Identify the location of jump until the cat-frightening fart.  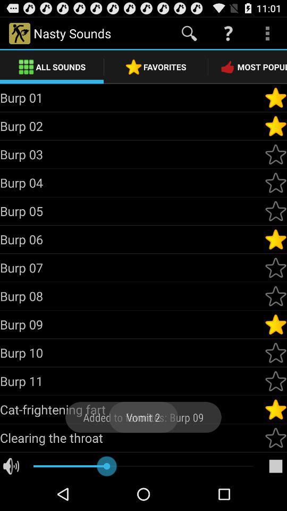
(132, 409).